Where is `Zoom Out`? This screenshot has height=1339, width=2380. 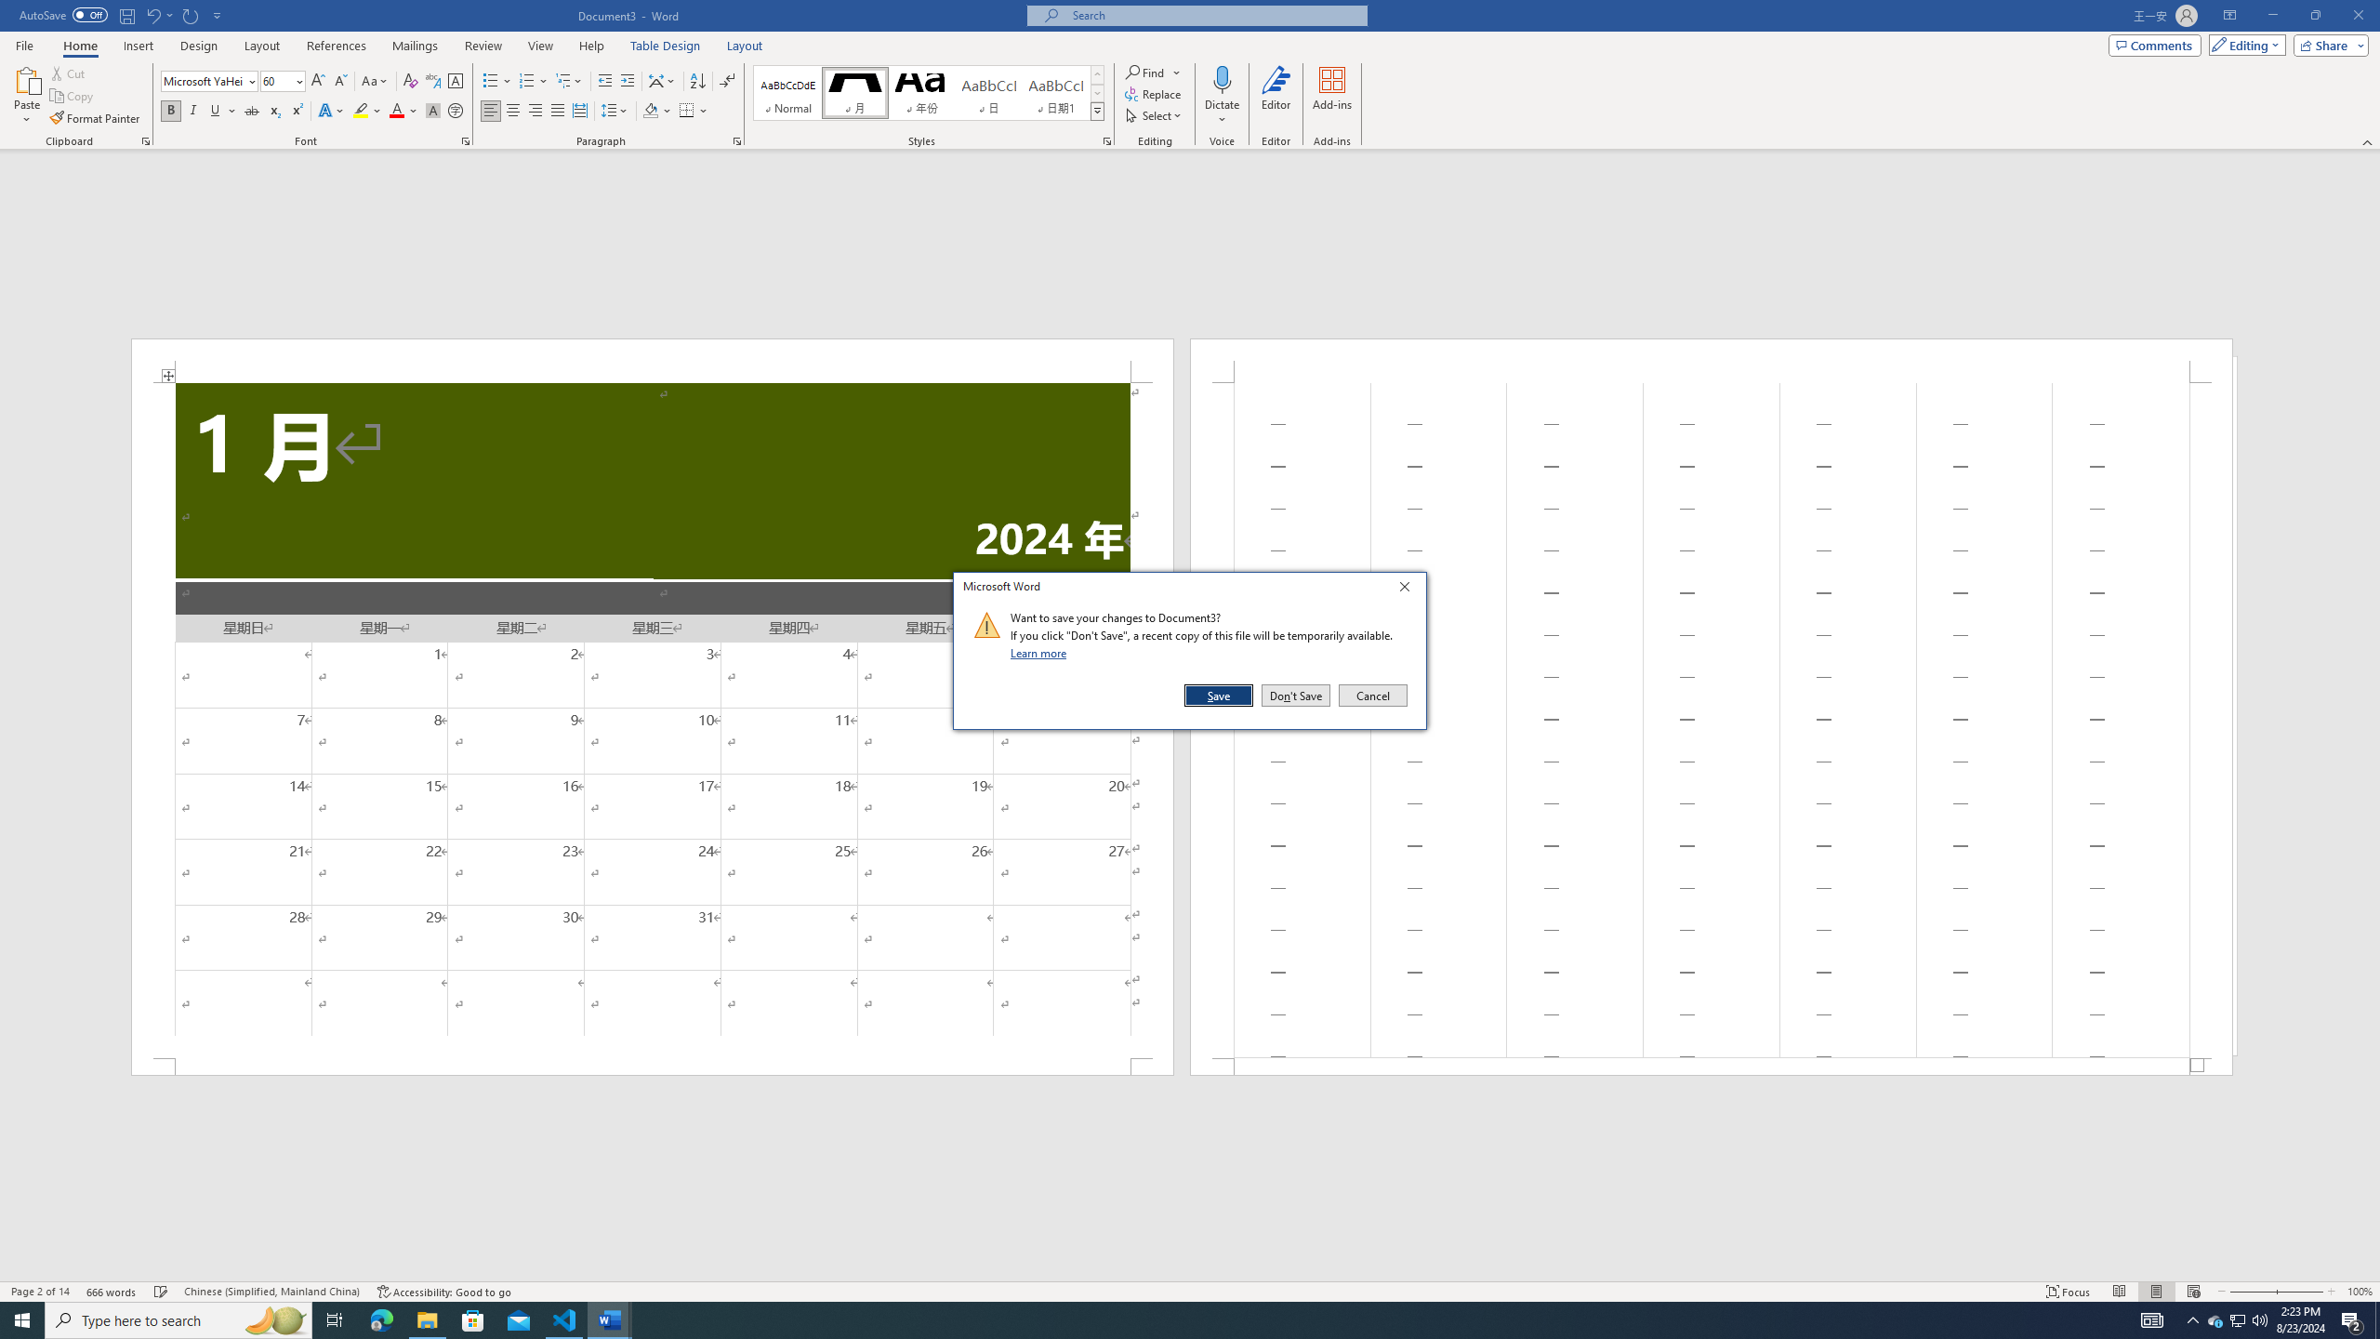 Zoom Out is located at coordinates (2252, 1292).